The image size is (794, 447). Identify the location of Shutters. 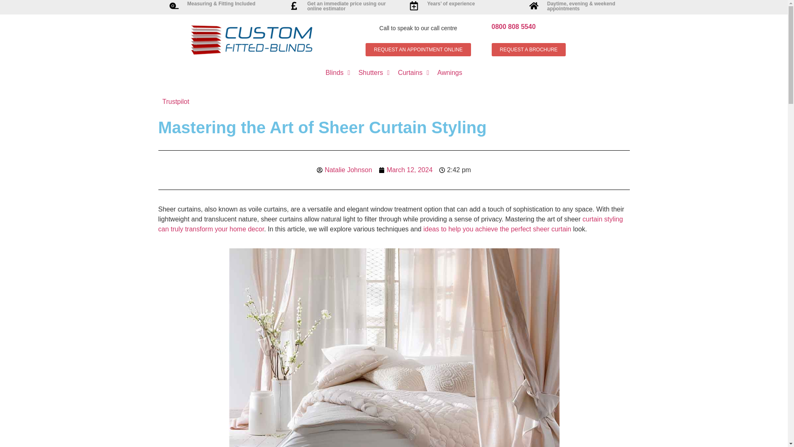
(374, 73).